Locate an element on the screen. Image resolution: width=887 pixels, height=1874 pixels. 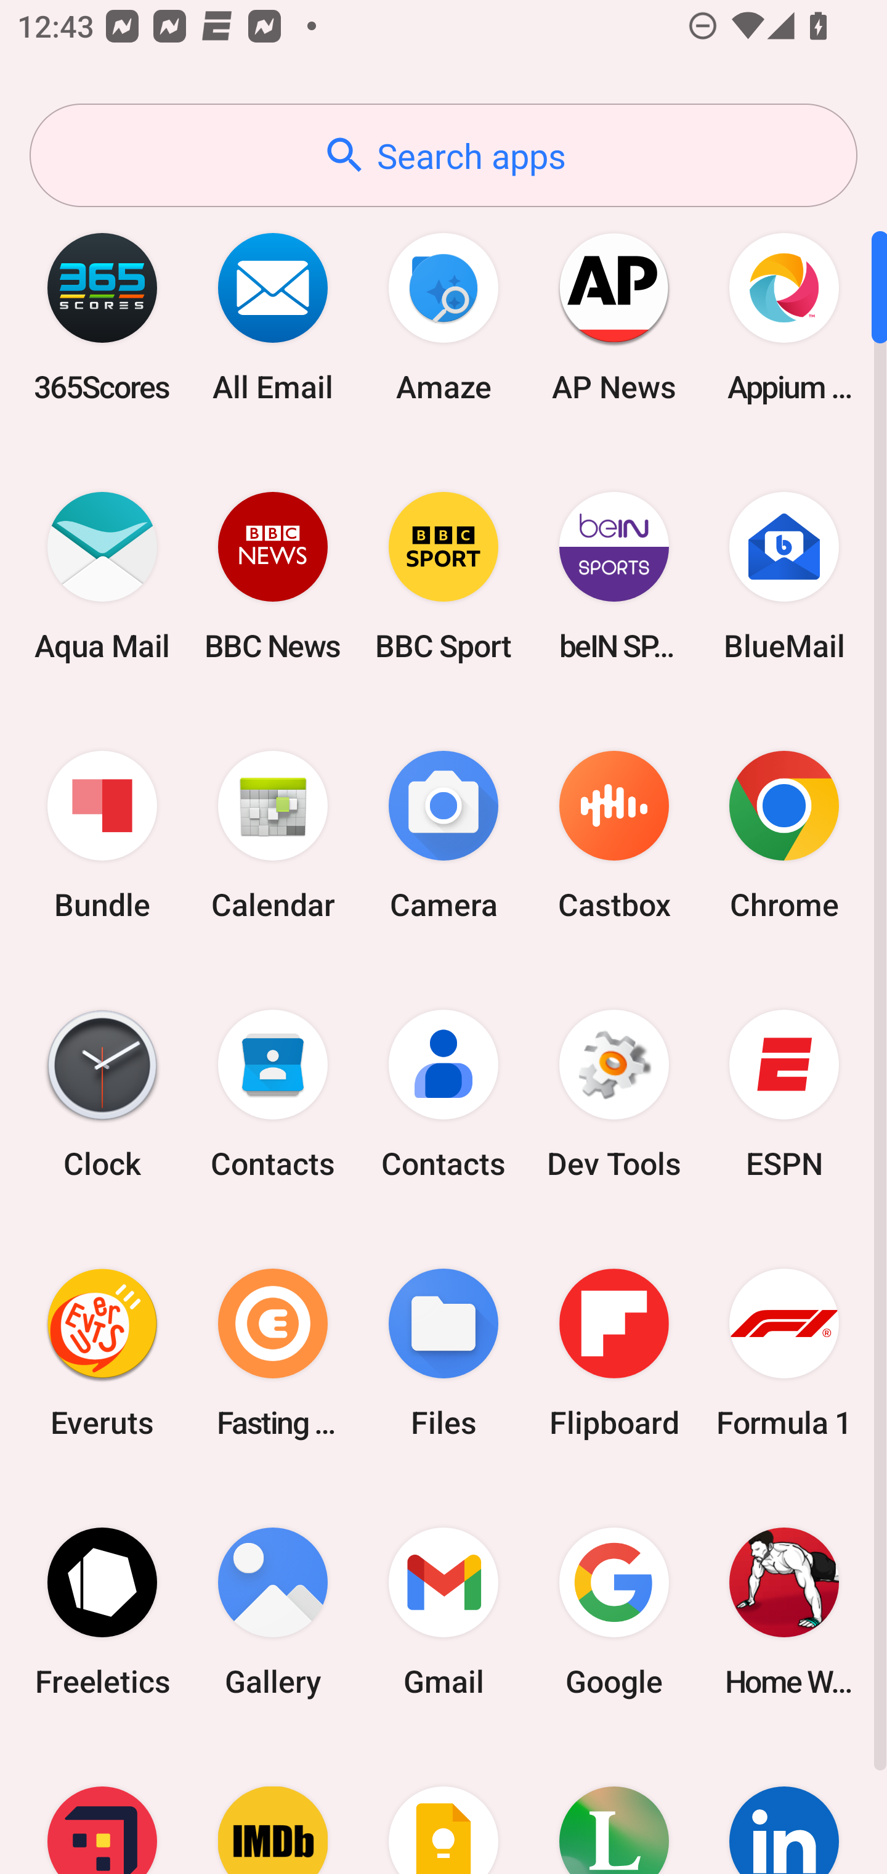
BlueMail is located at coordinates (784, 576).